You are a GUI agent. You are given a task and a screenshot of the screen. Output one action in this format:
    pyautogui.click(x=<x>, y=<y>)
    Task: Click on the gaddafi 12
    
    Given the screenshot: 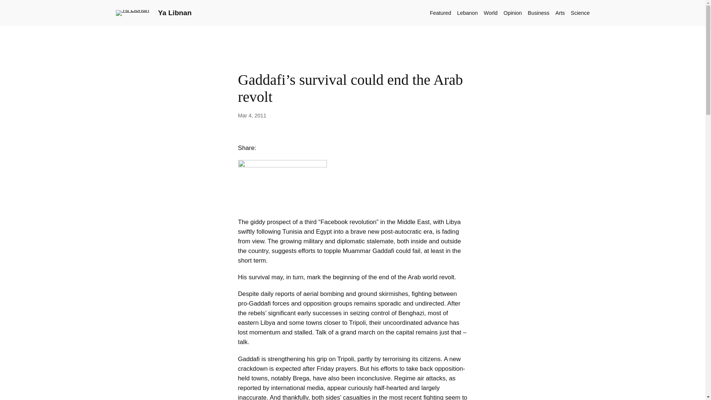 What is the action you would take?
    pyautogui.click(x=282, y=185)
    